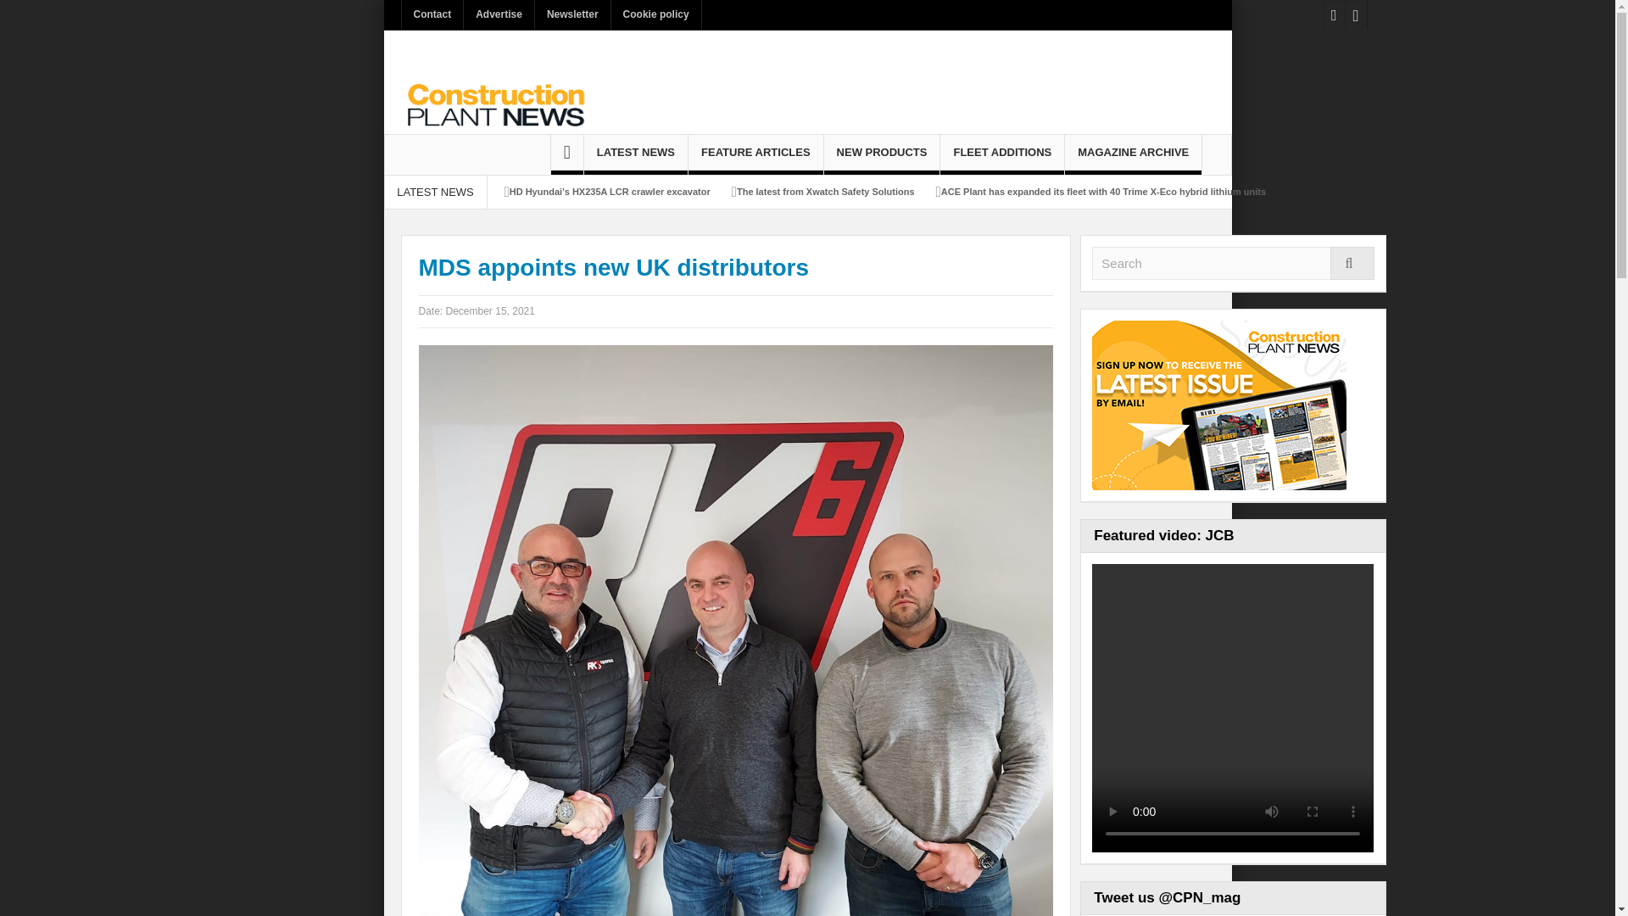 This screenshot has height=916, width=1628. Describe the element at coordinates (756, 154) in the screenshot. I see `FEATURE ARTICLES` at that location.